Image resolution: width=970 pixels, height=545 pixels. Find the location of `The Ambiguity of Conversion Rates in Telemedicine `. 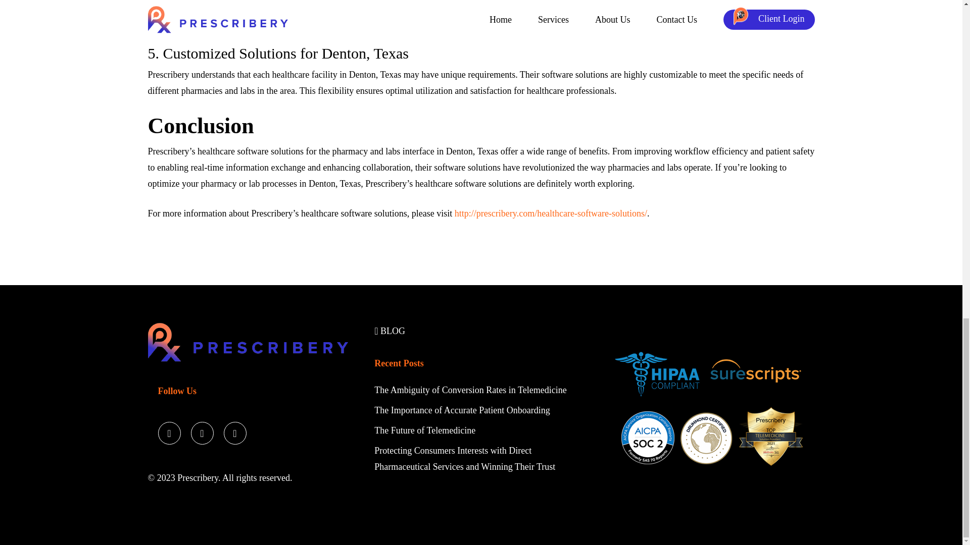

The Ambiguity of Conversion Rates in Telemedicine  is located at coordinates (471, 390).